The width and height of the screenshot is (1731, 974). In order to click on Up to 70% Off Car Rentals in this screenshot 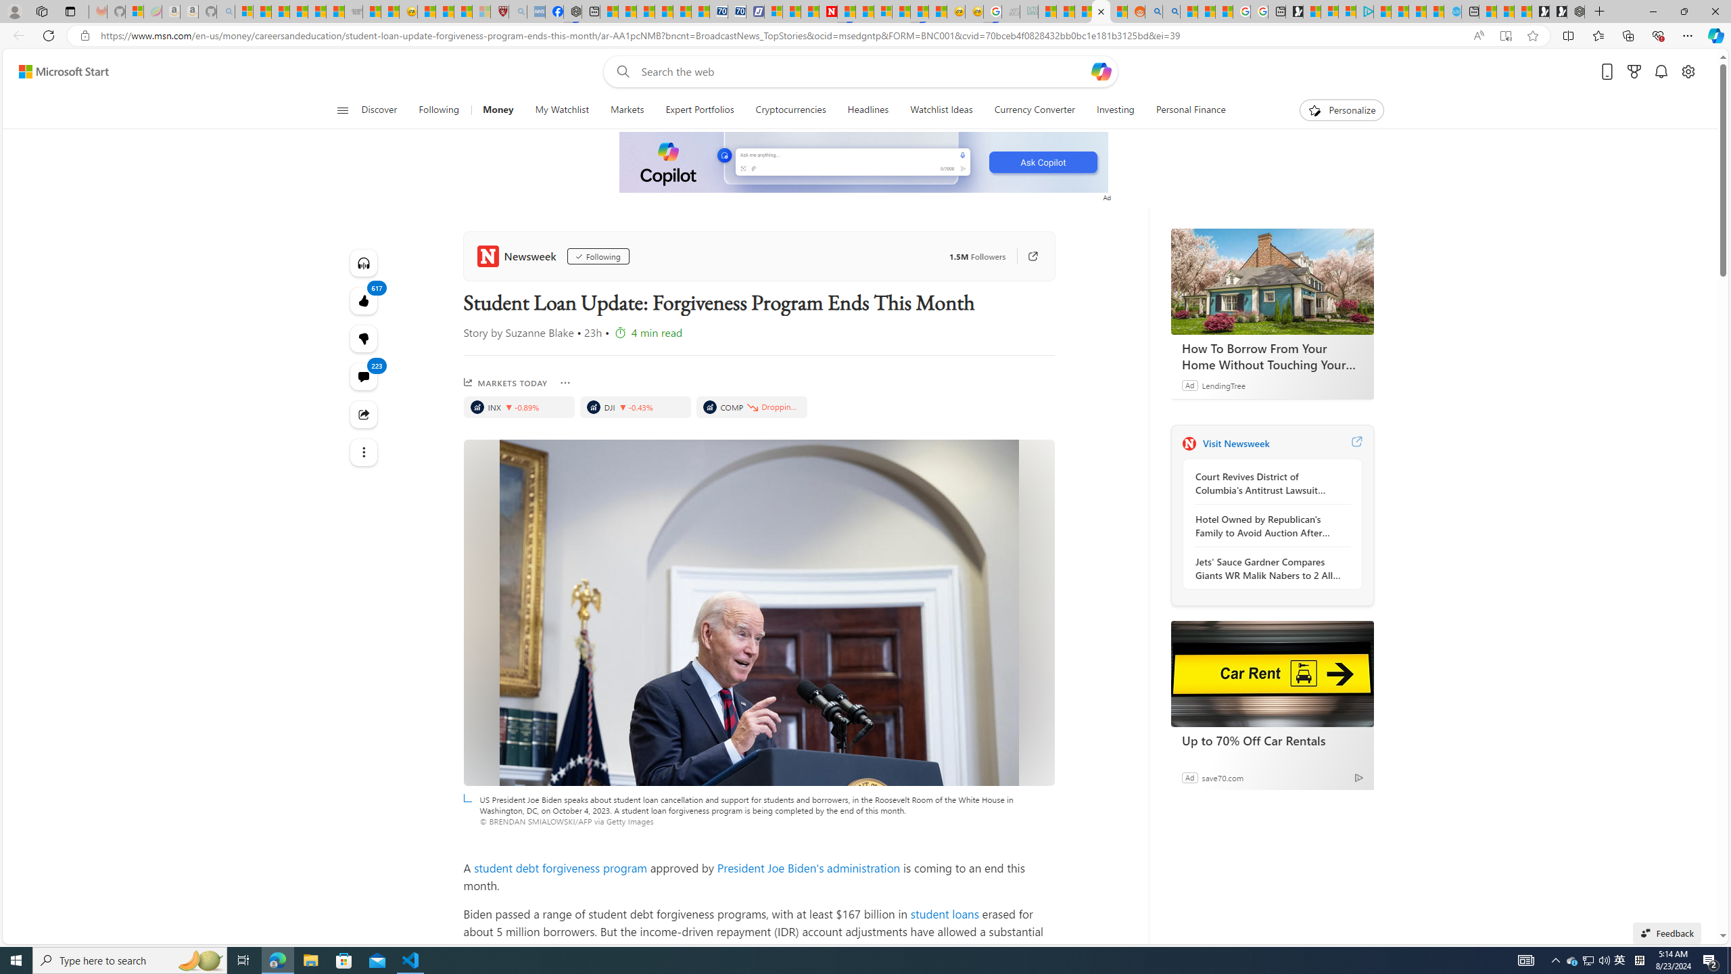, I will do `click(1272, 674)`.